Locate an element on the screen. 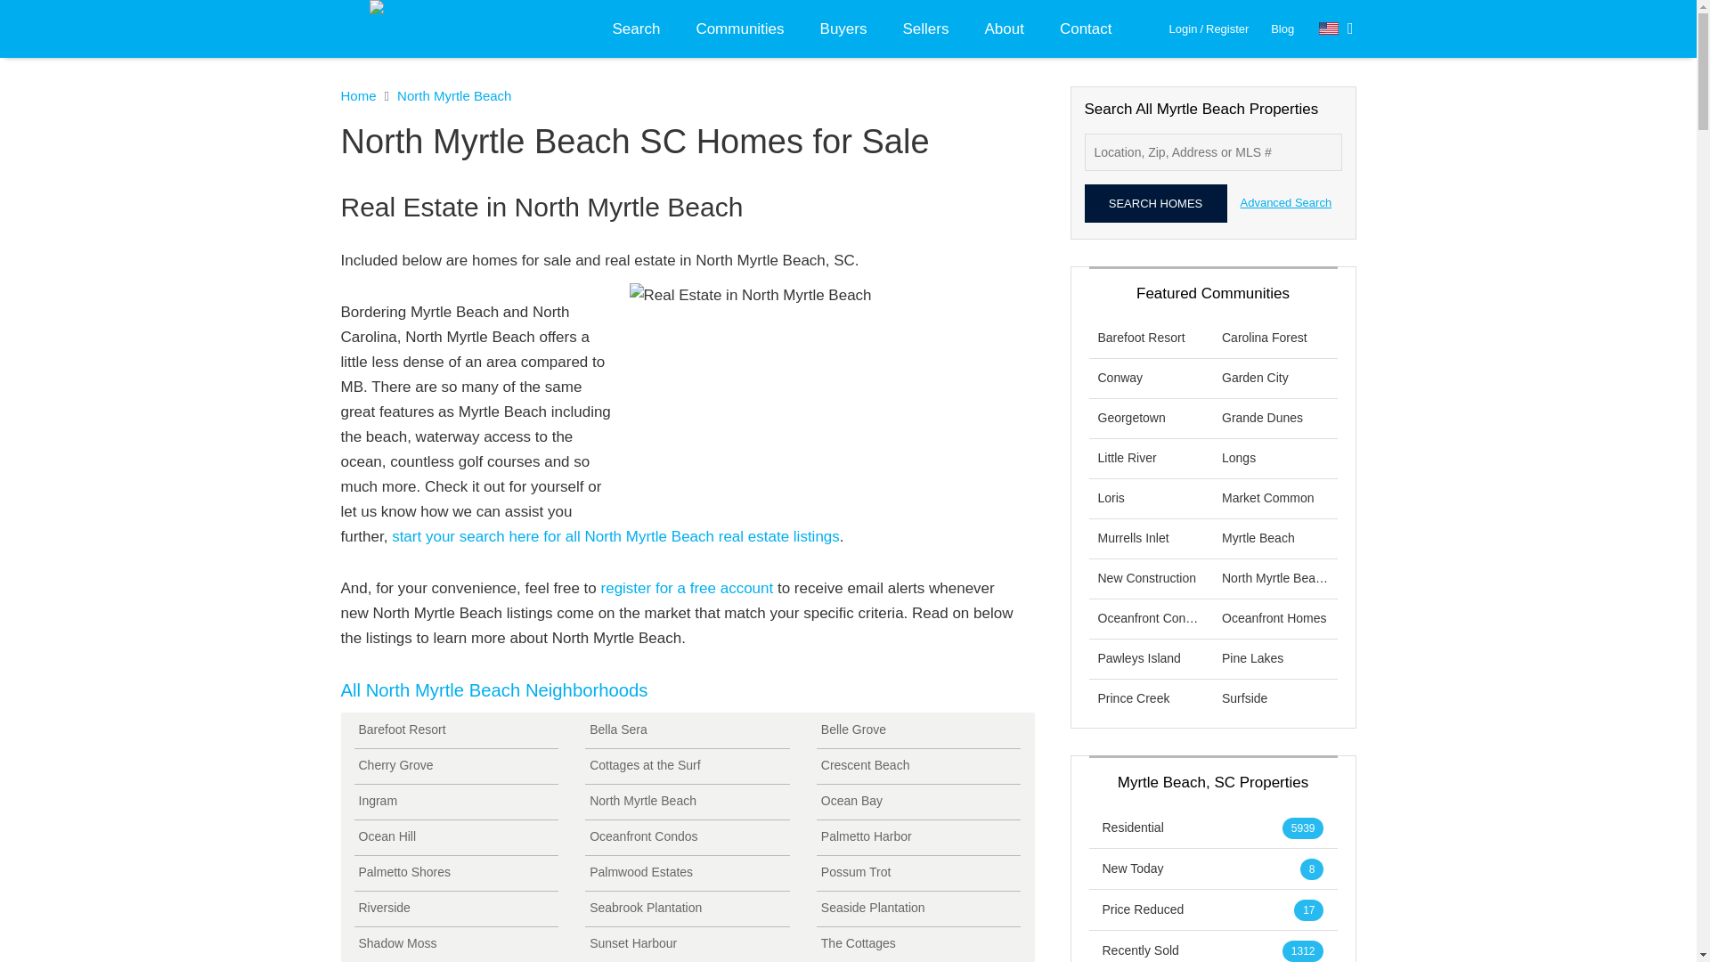 The image size is (1710, 962). Search is located at coordinates (637, 29).